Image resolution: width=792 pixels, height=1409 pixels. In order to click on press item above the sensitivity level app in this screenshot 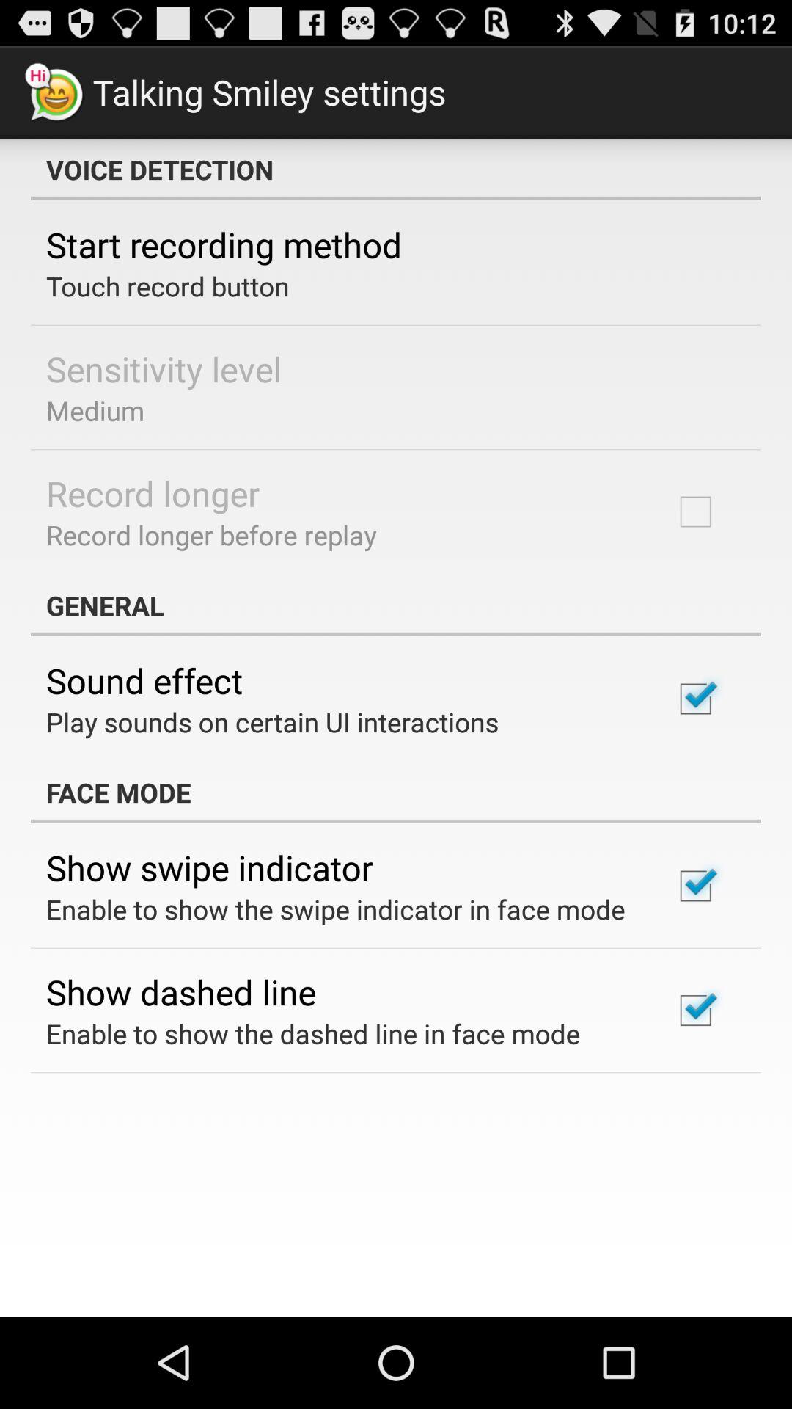, I will do `click(167, 286)`.